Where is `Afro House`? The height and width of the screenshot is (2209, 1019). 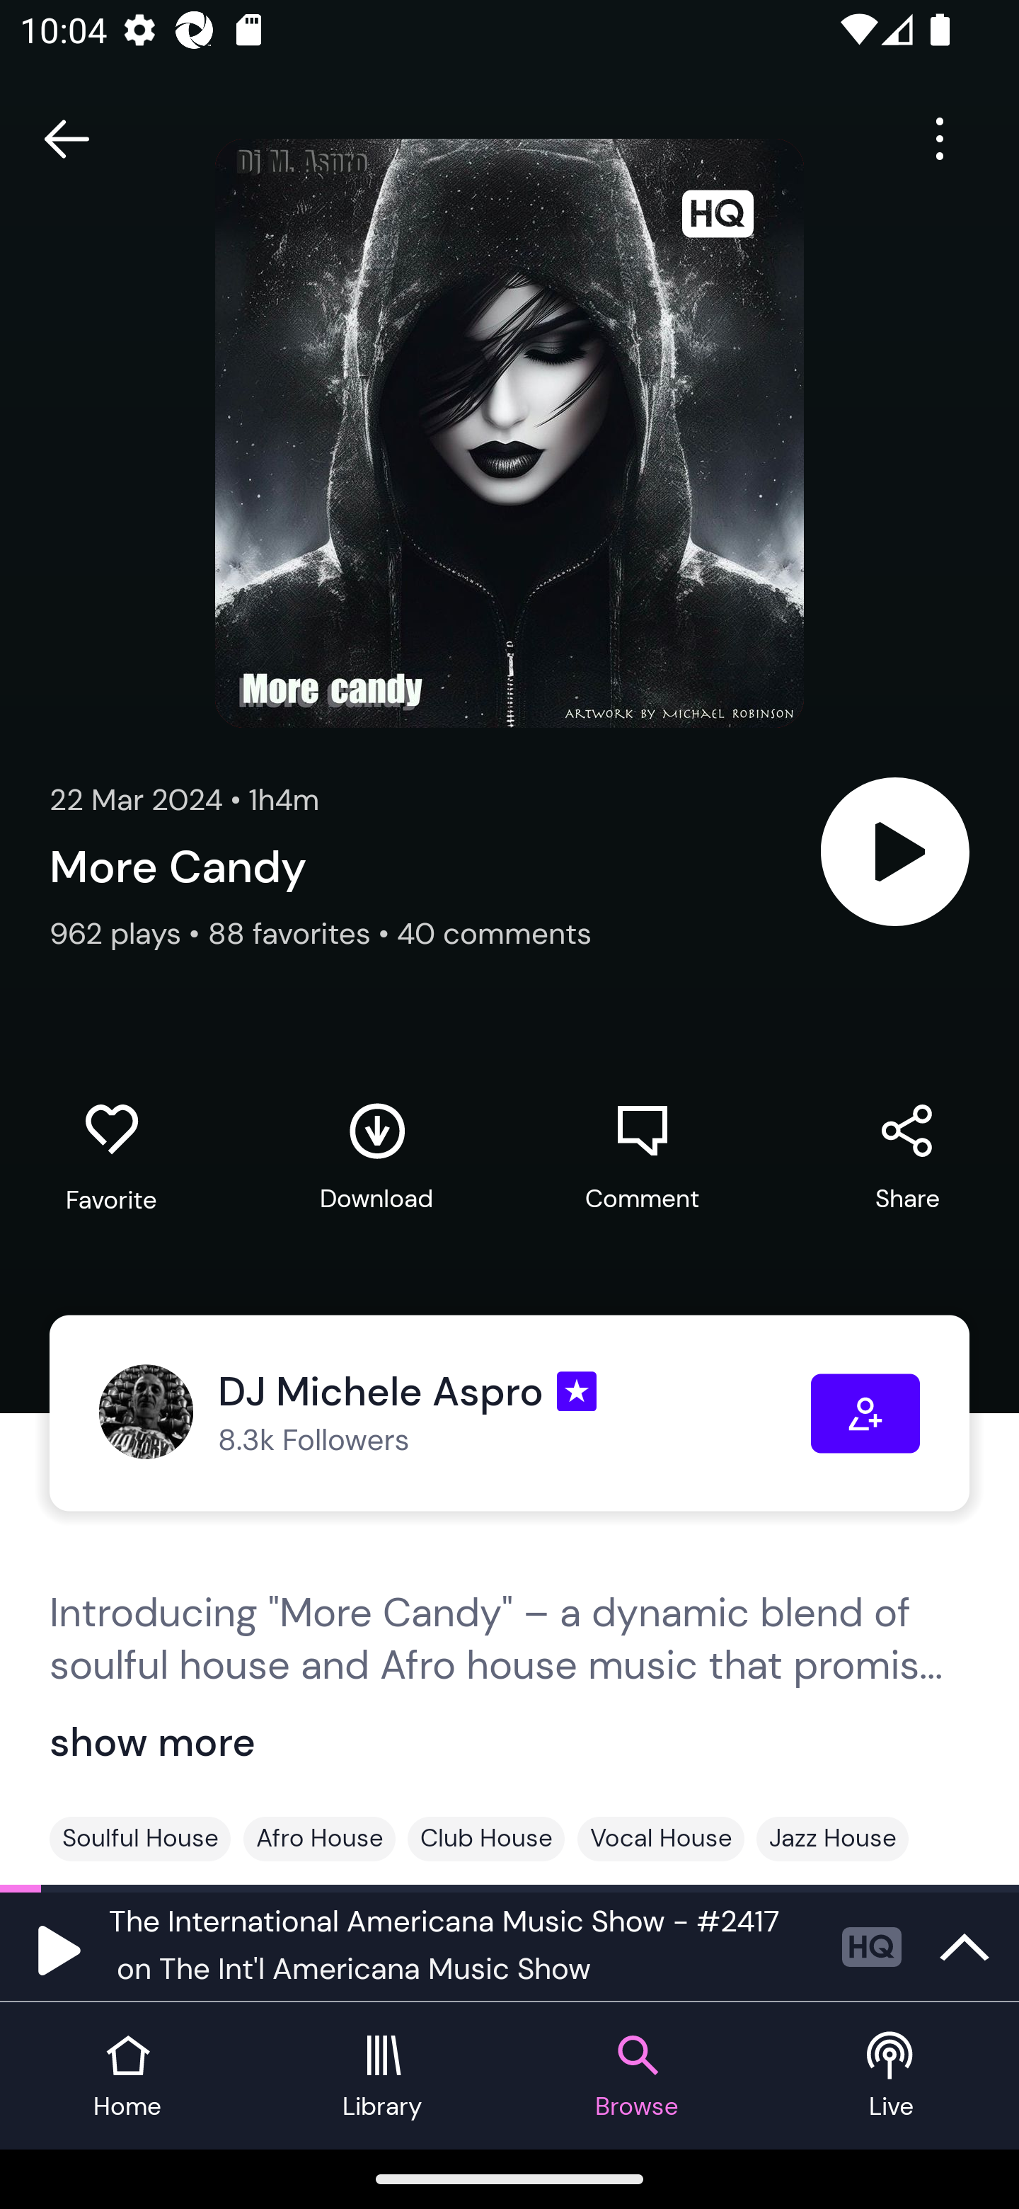 Afro House is located at coordinates (319, 1839).